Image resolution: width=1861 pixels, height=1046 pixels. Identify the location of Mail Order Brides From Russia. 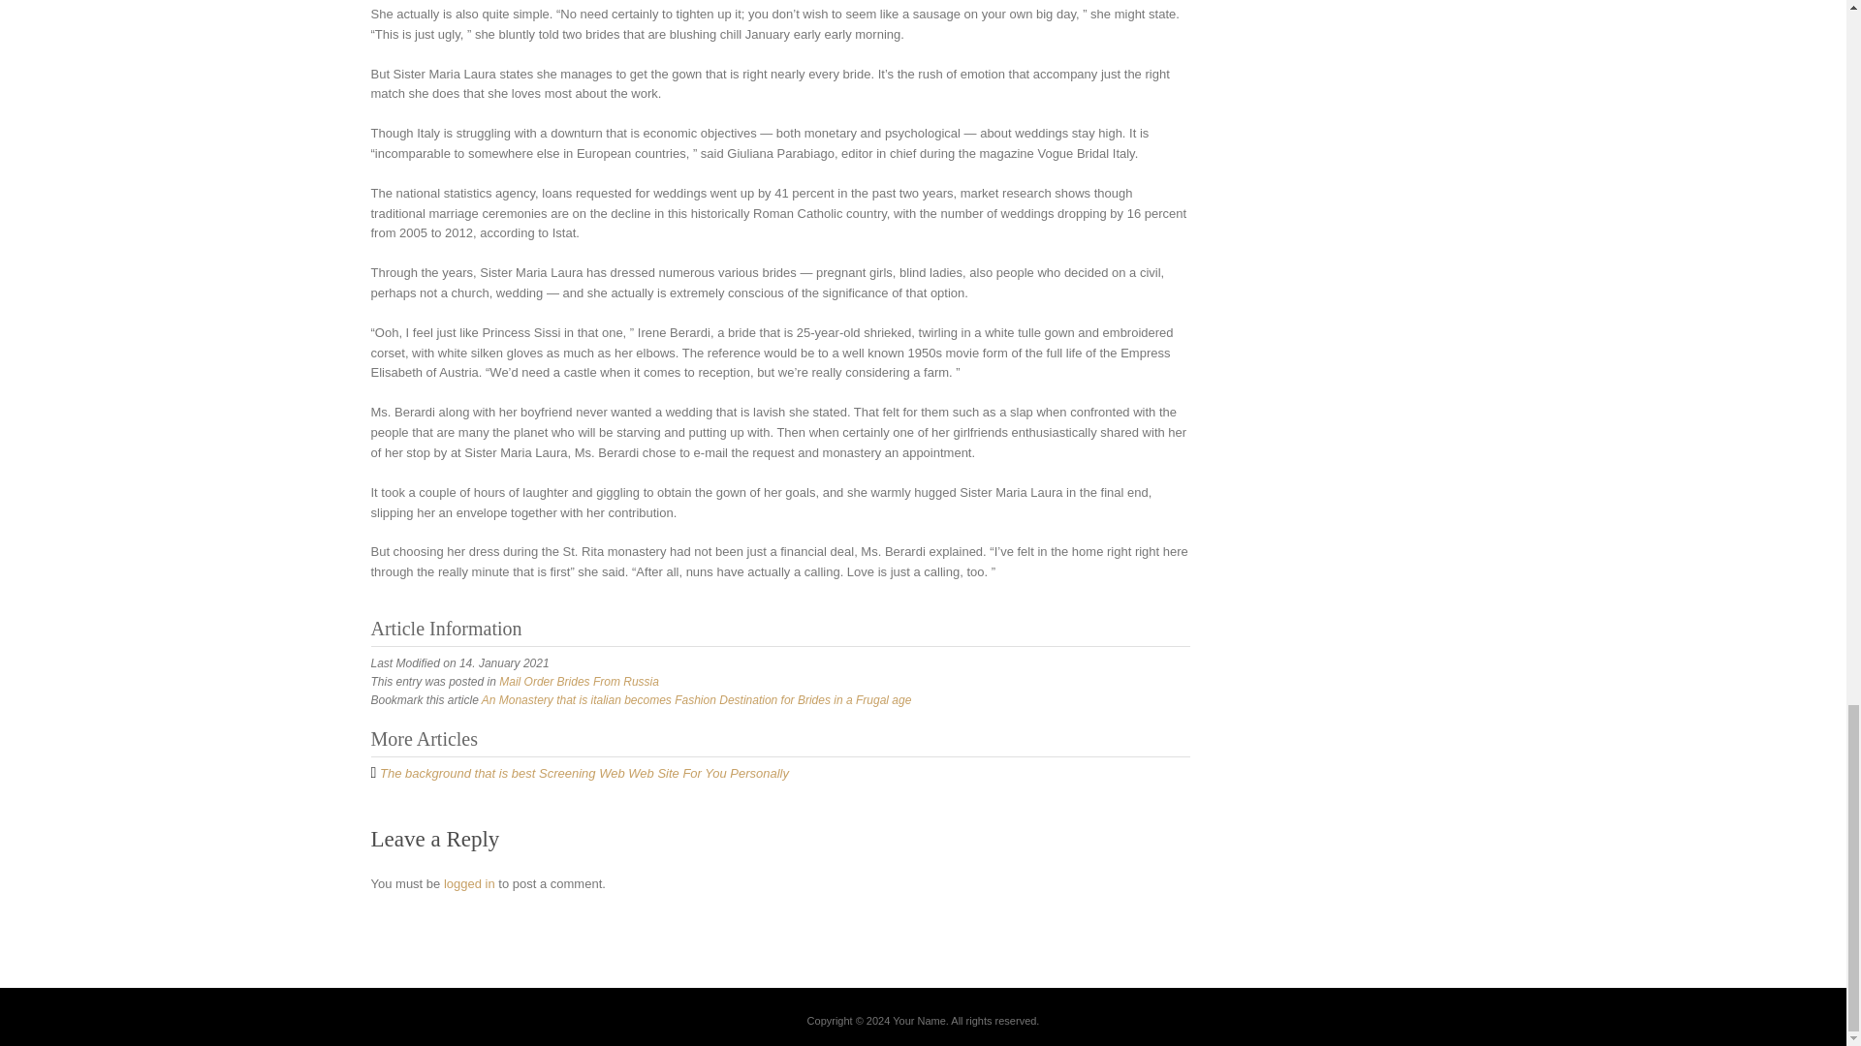
(578, 681).